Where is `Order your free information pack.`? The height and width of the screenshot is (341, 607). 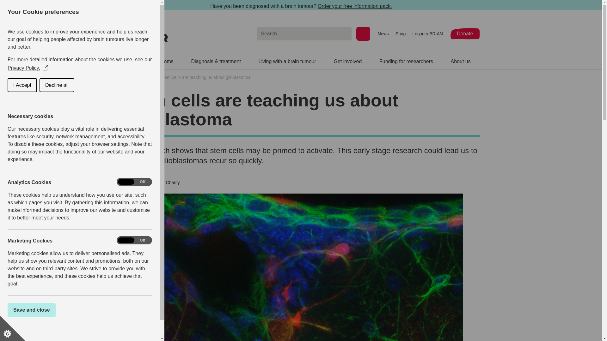
Order your free information pack. is located at coordinates (355, 6).